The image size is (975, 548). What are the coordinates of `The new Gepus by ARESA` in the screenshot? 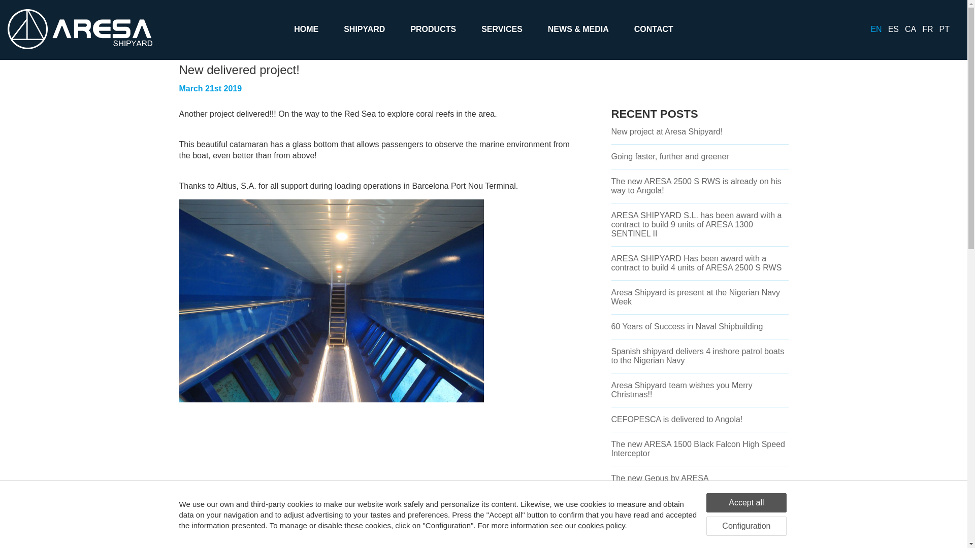 It's located at (660, 478).